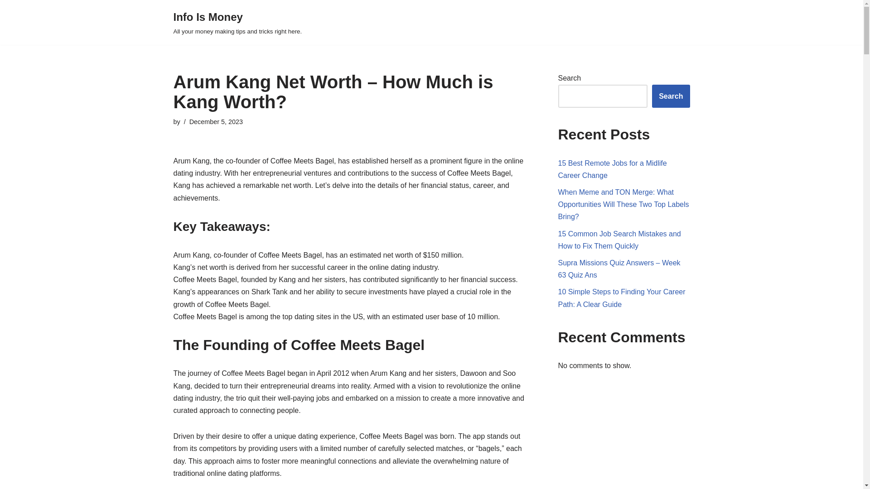  I want to click on 15 Best Remote Jobs for a Midlife Career Change, so click(613, 169).